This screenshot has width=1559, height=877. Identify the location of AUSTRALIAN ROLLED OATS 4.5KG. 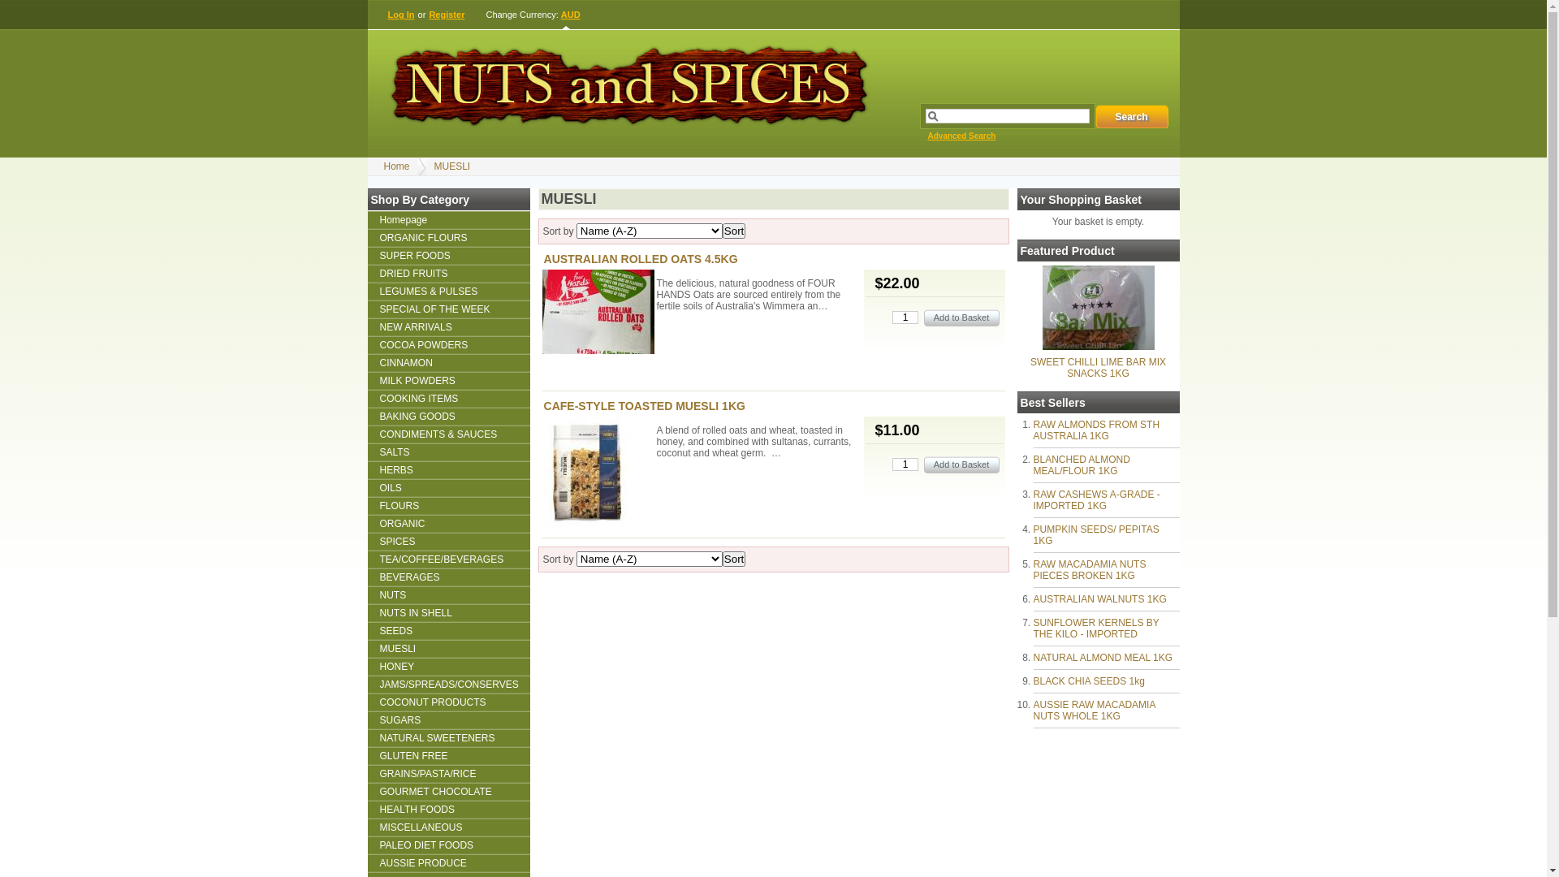
(641, 259).